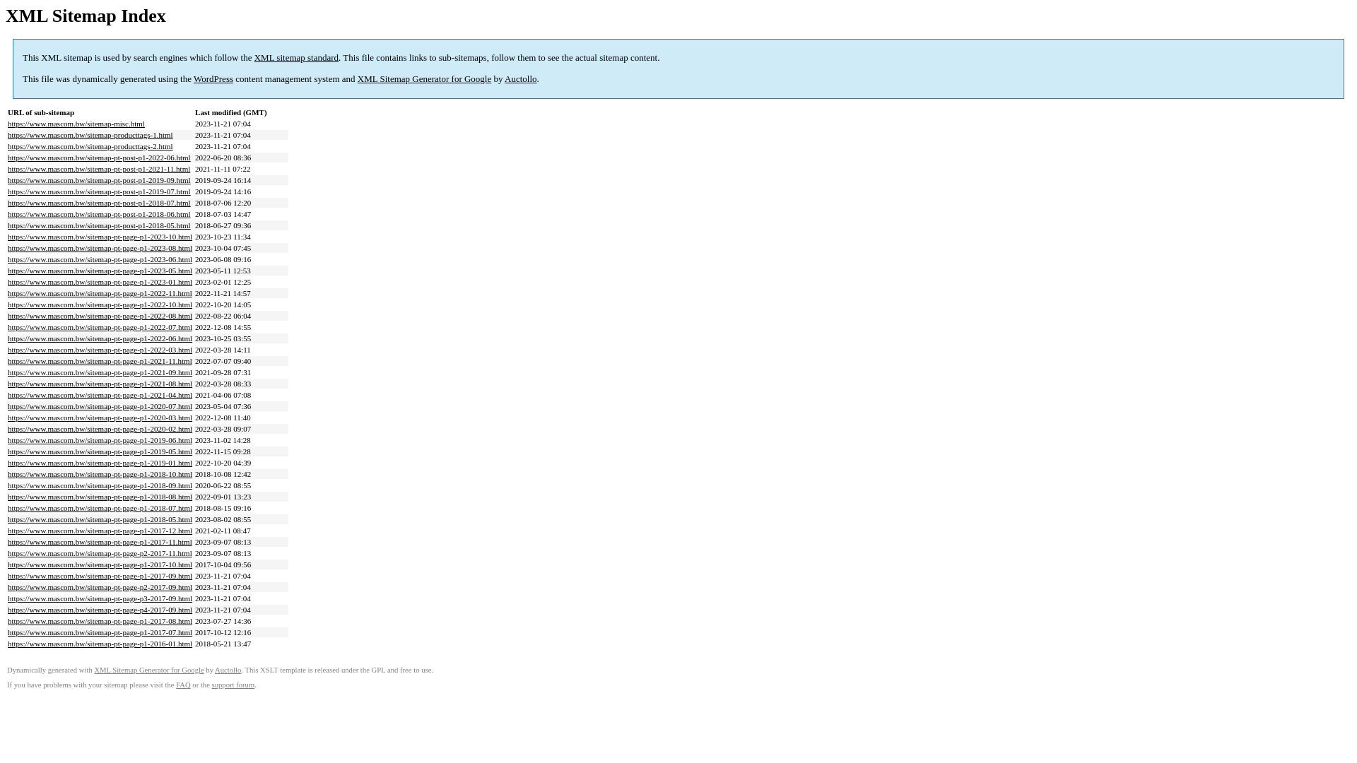  Describe the element at coordinates (297, 58) in the screenshot. I see `XML sitemap standard` at that location.